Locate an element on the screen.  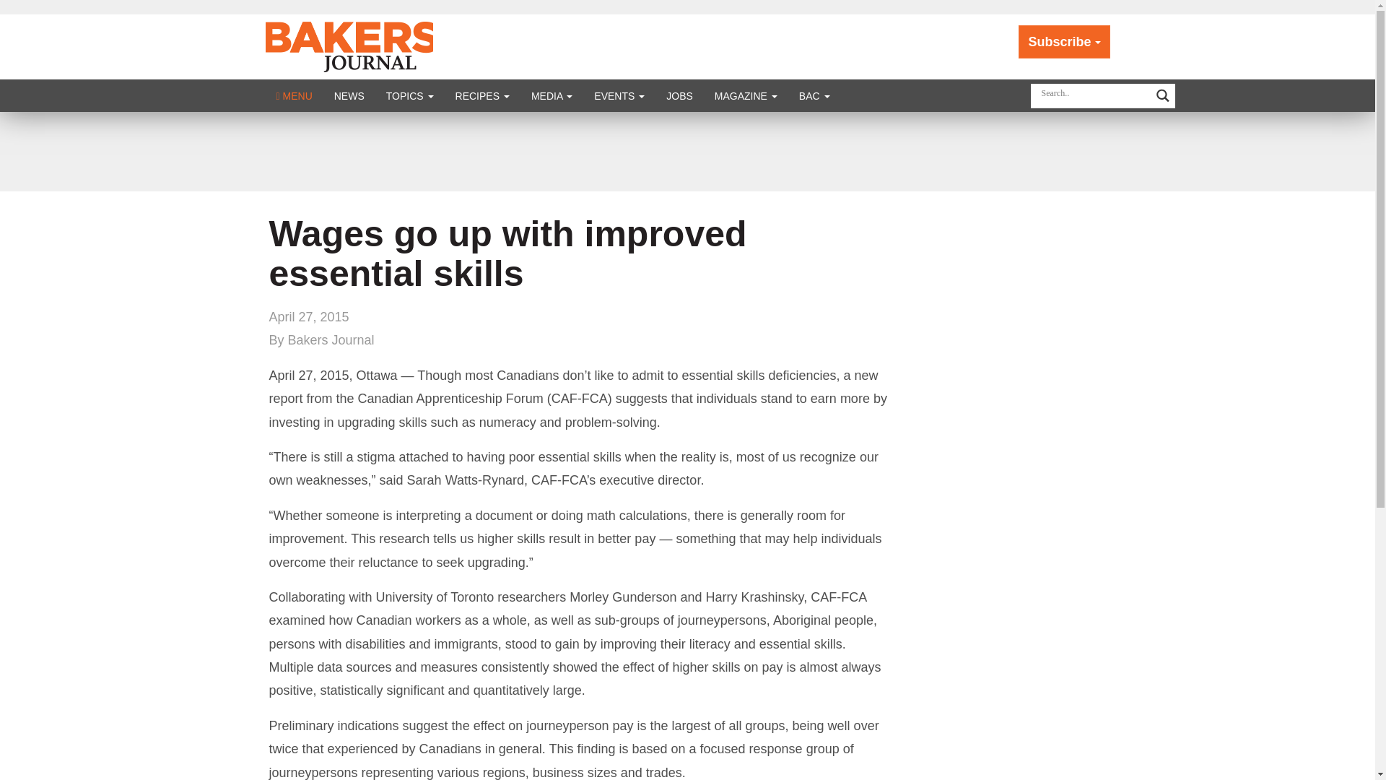
MEDIA is located at coordinates (552, 95).